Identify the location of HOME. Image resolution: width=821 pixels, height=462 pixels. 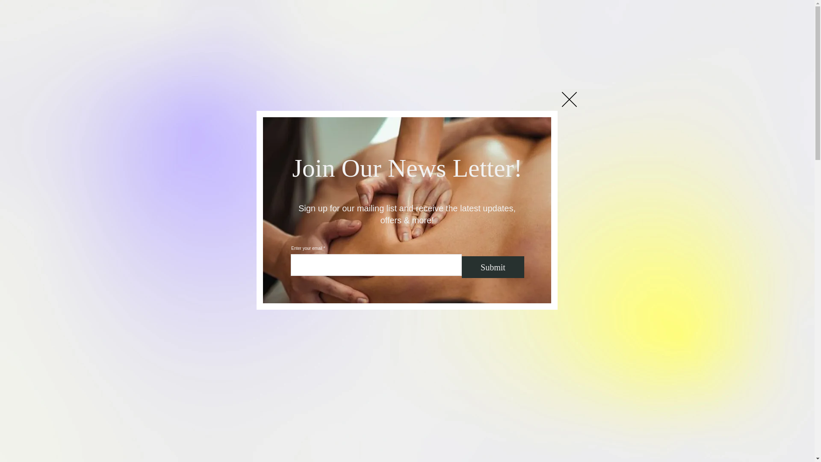
(212, 15).